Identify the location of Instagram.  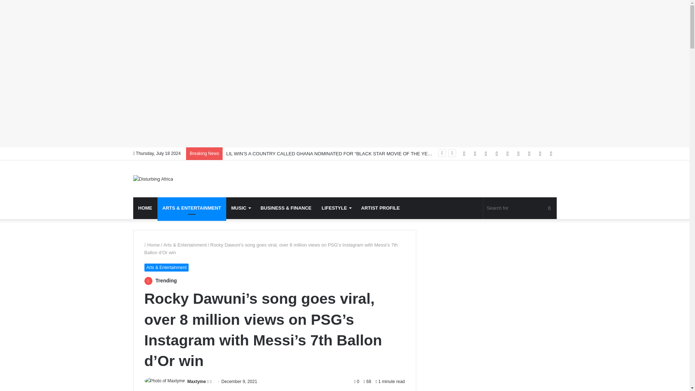
(508, 154).